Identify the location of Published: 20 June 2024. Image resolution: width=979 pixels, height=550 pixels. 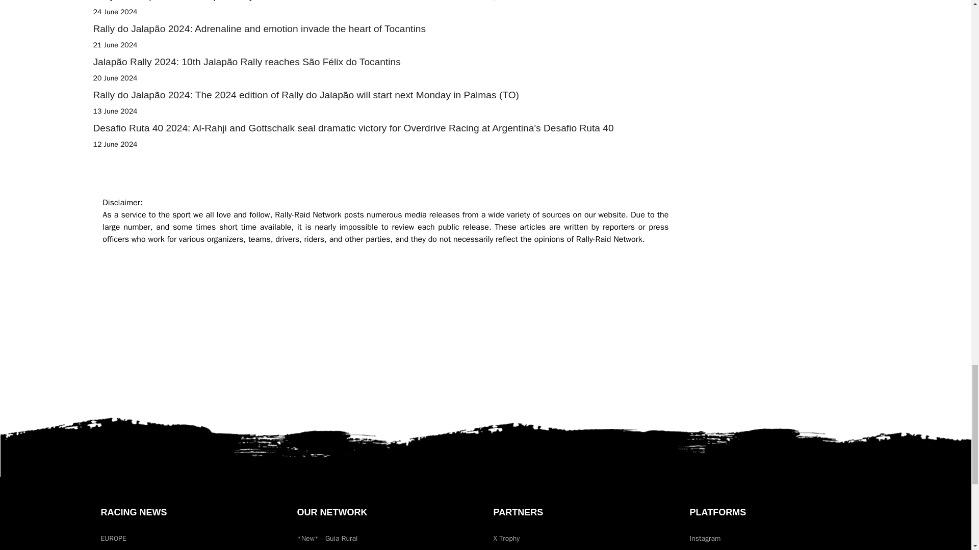
(115, 78).